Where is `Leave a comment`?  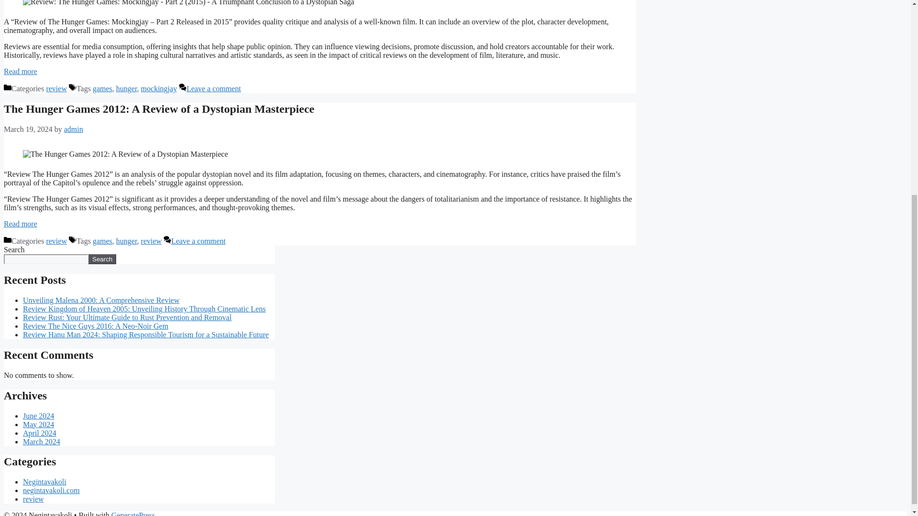 Leave a comment is located at coordinates (213, 89).